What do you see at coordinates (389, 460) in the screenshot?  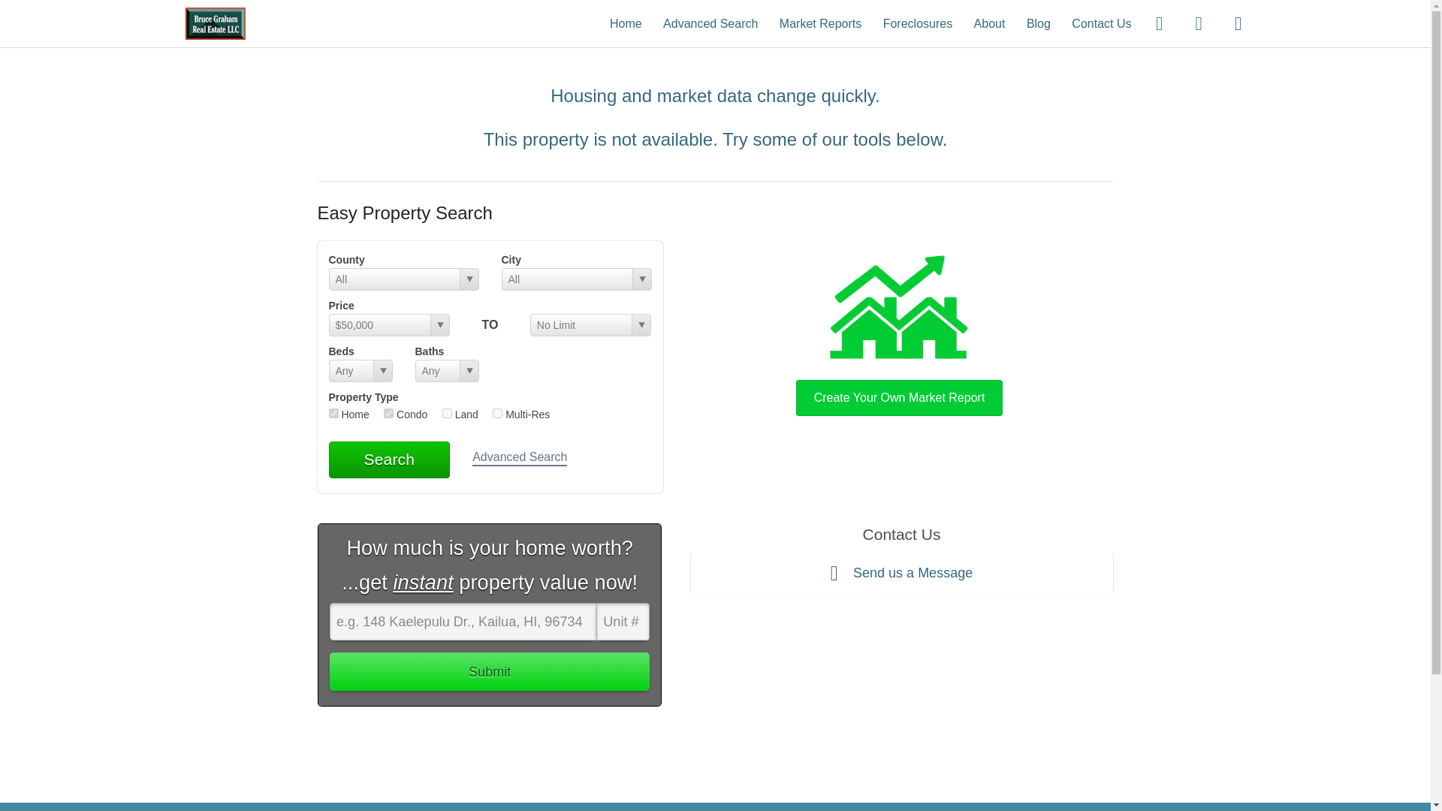 I see `Search` at bounding box center [389, 460].